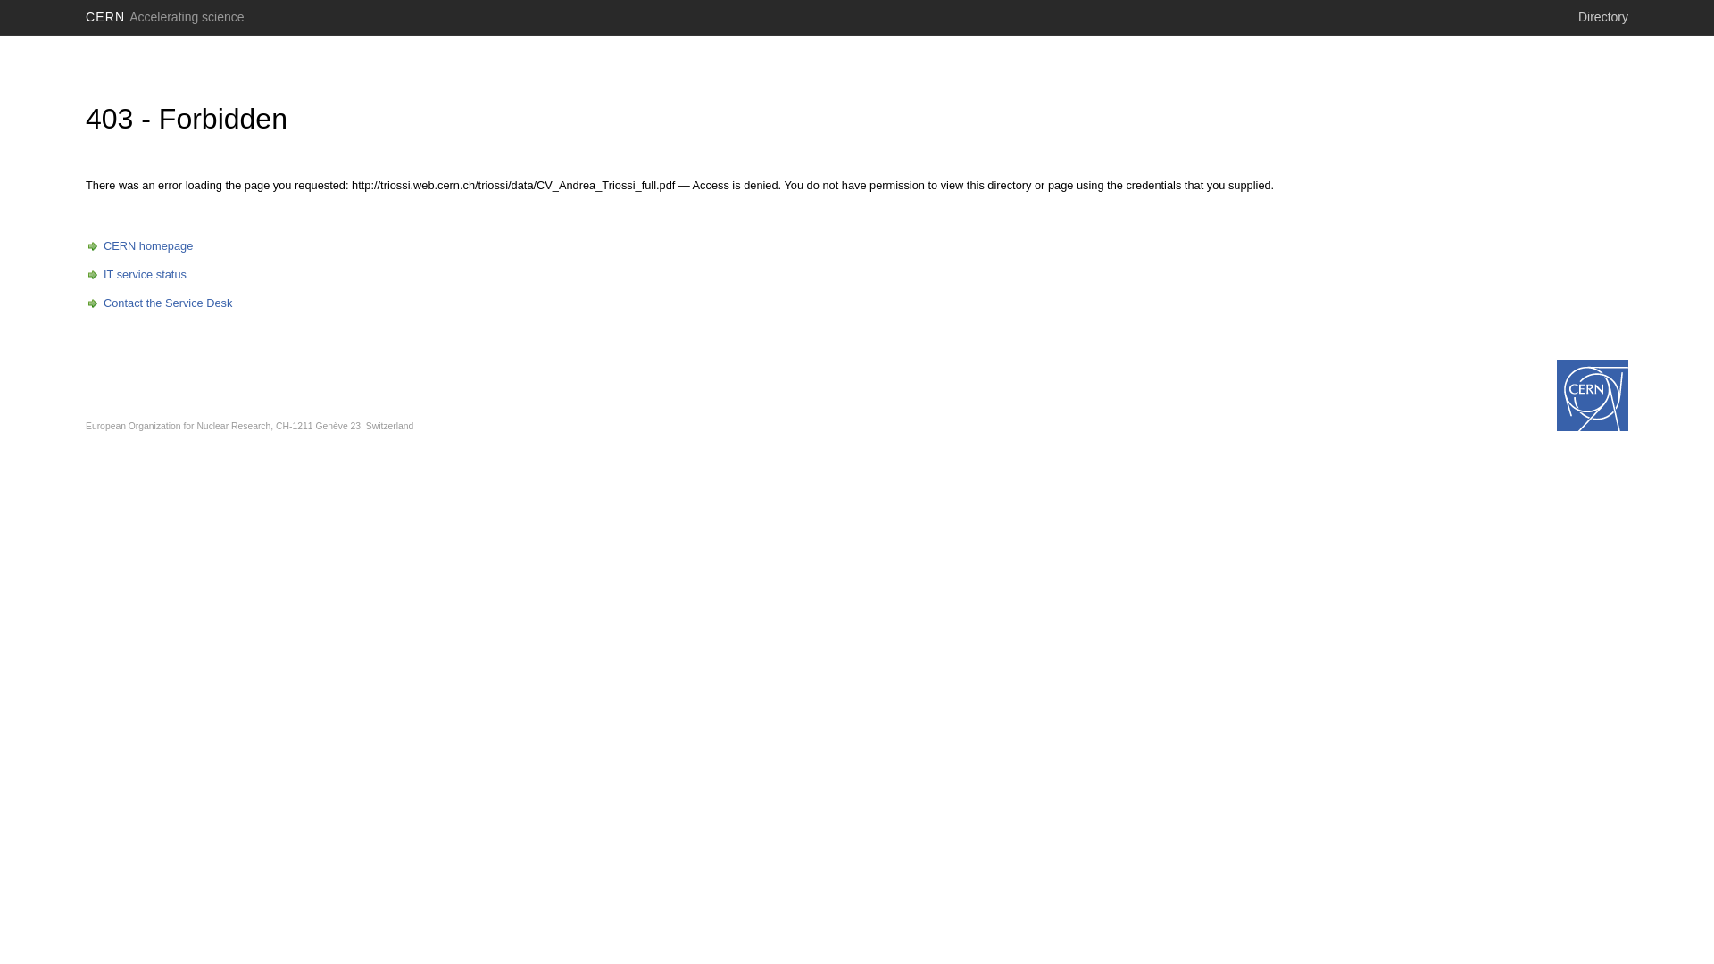 The width and height of the screenshot is (1714, 964). Describe the element at coordinates (1603, 17) in the screenshot. I see `Directory` at that location.